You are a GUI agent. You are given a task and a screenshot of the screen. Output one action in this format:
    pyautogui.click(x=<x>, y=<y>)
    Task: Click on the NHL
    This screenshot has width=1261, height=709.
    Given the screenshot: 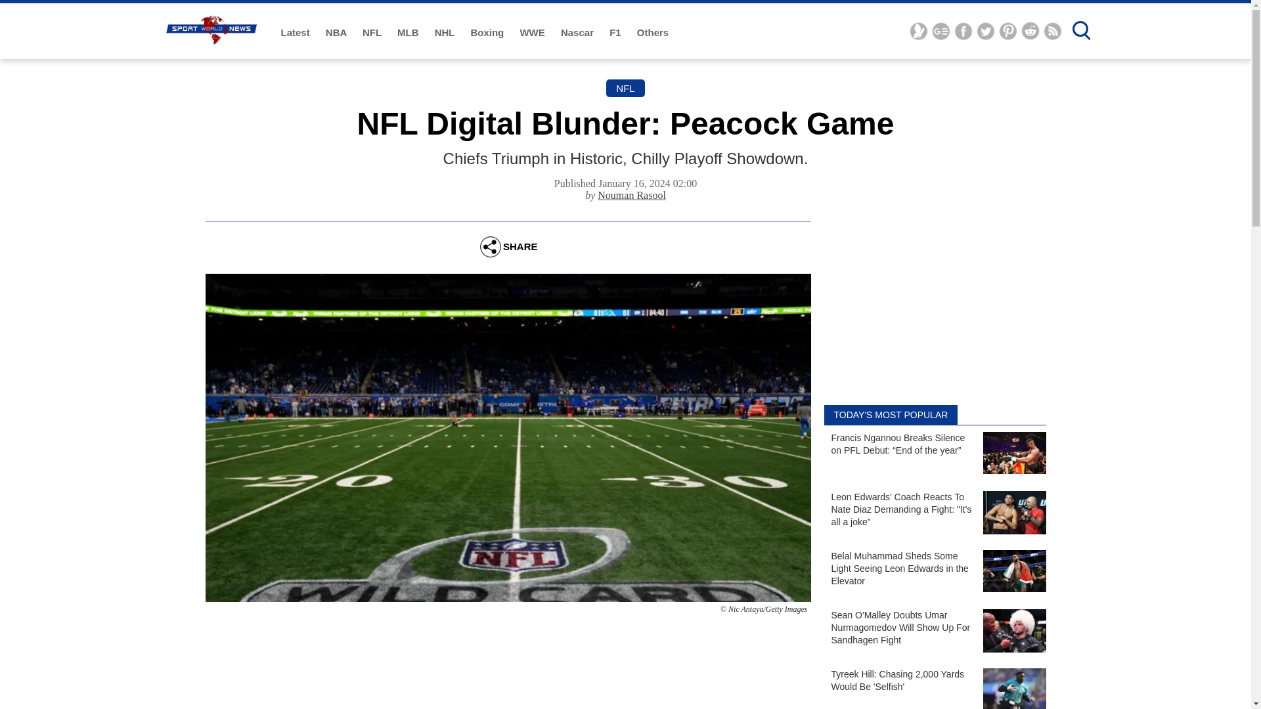 What is the action you would take?
    pyautogui.click(x=446, y=33)
    